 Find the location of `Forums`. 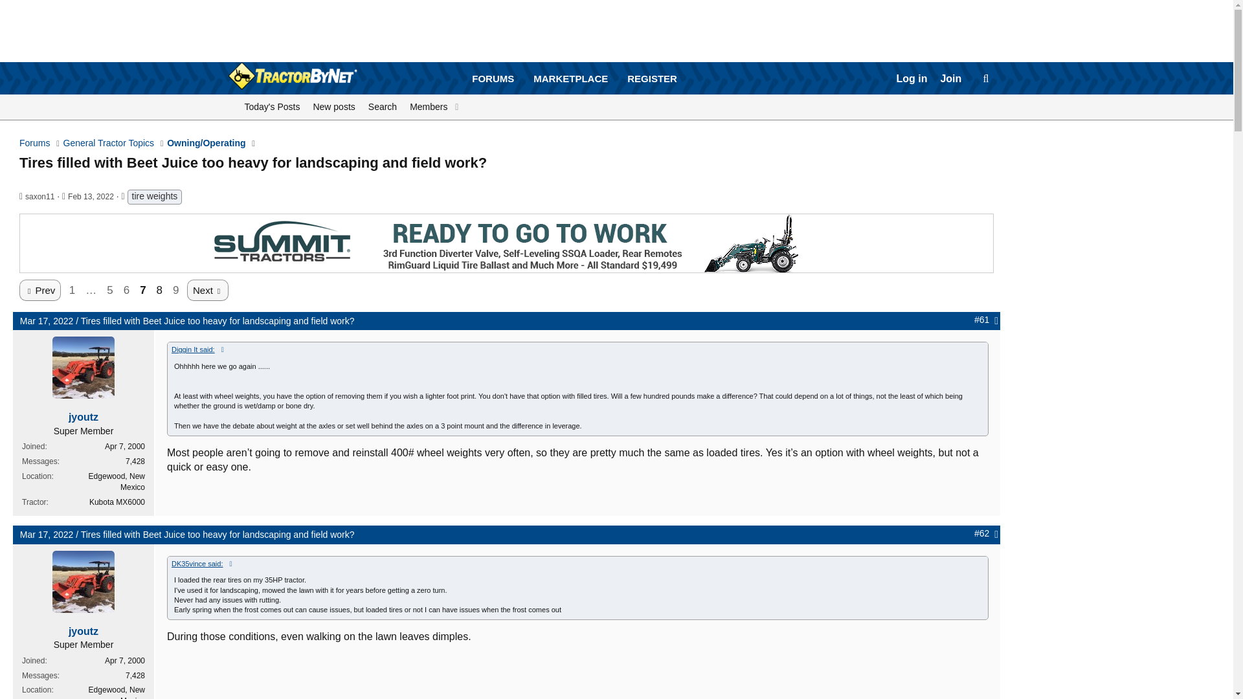

Forums is located at coordinates (34, 143).